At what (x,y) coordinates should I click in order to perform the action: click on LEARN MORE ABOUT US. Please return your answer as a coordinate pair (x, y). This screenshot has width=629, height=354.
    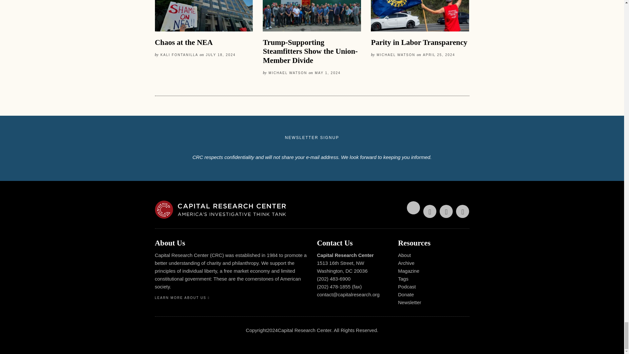
    Looking at the image, I should click on (182, 298).